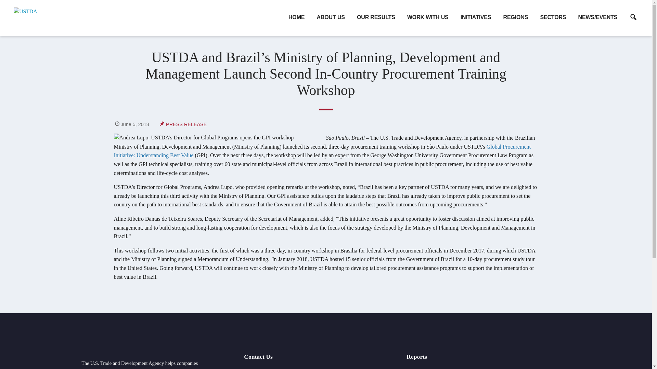 This screenshot has width=657, height=369. What do you see at coordinates (428, 18) in the screenshot?
I see `WORK WITH US` at bounding box center [428, 18].